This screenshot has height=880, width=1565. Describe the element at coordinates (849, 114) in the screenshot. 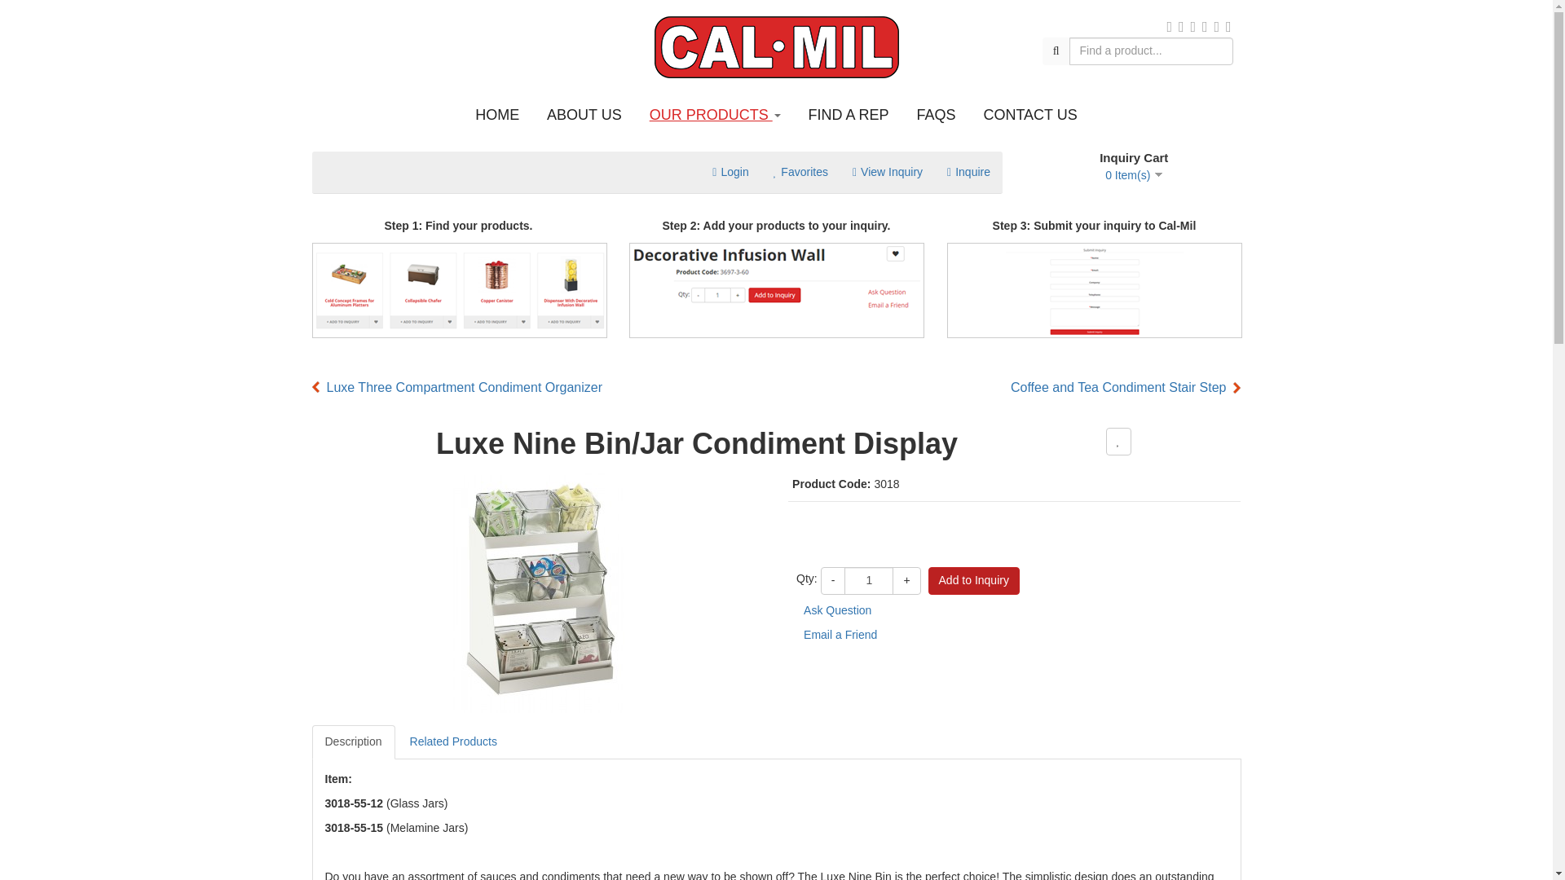

I see `FIND A REP` at that location.